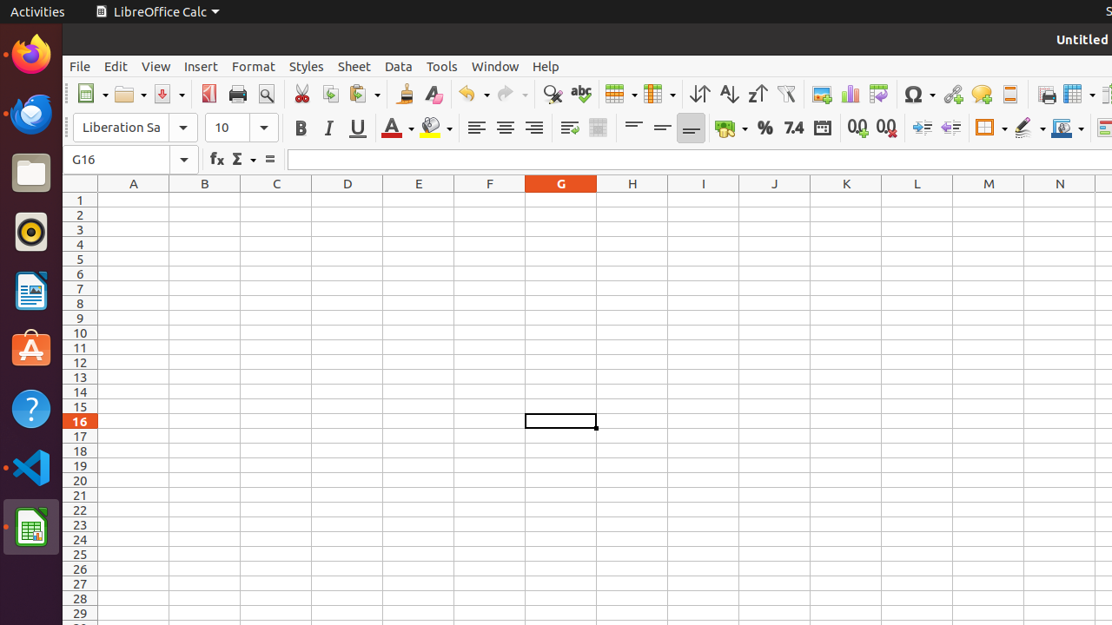  Describe the element at coordinates (1079, 94) in the screenshot. I see `Freeze Rows and Columns` at that location.